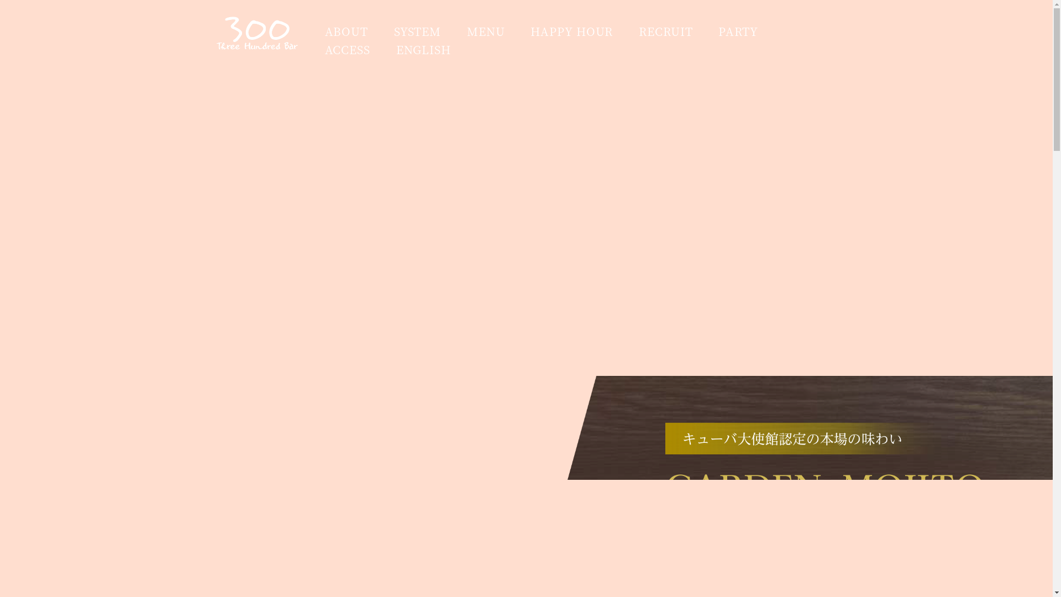  I want to click on MENU, so click(486, 32).